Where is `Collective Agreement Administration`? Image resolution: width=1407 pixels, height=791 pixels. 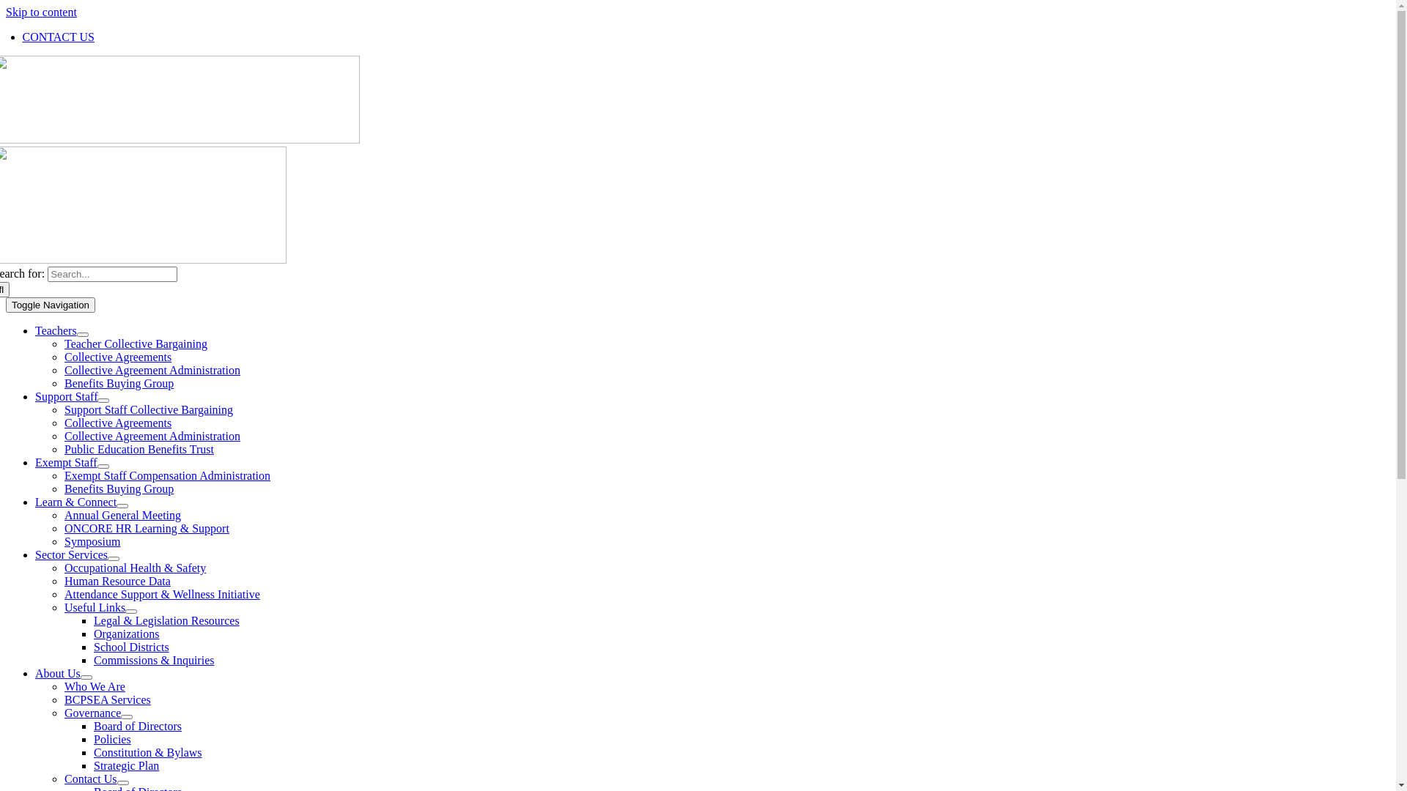
Collective Agreement Administration is located at coordinates (152, 437).